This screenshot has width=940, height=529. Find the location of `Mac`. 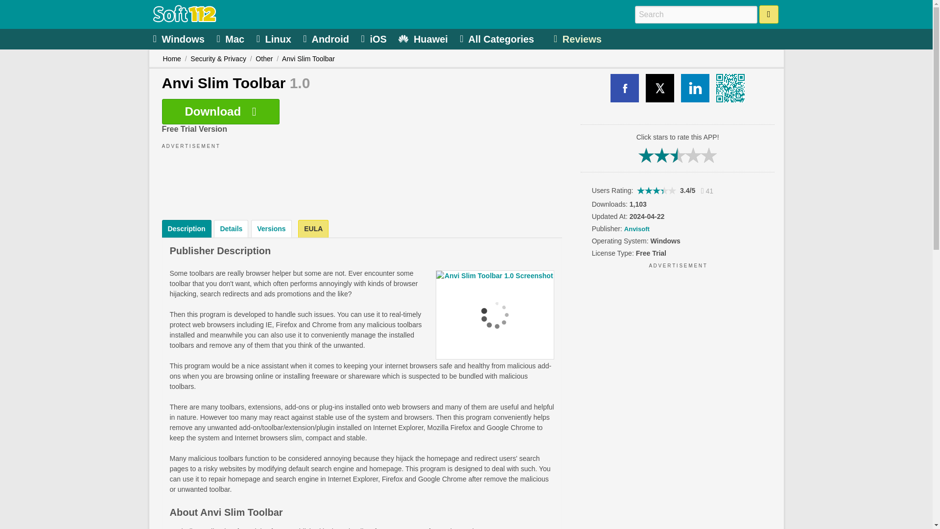

Mac is located at coordinates (231, 38).